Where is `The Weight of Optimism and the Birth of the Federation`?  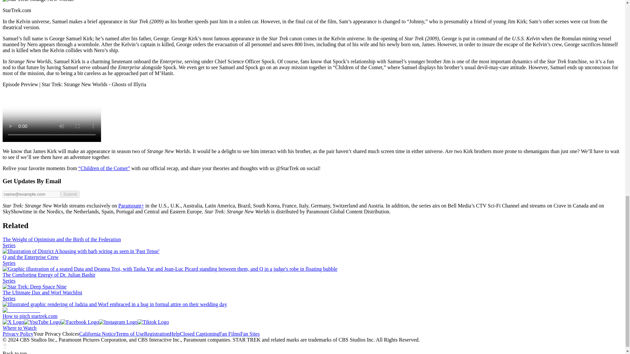
The Weight of Optimism and the Birth of the Federation is located at coordinates (62, 239).